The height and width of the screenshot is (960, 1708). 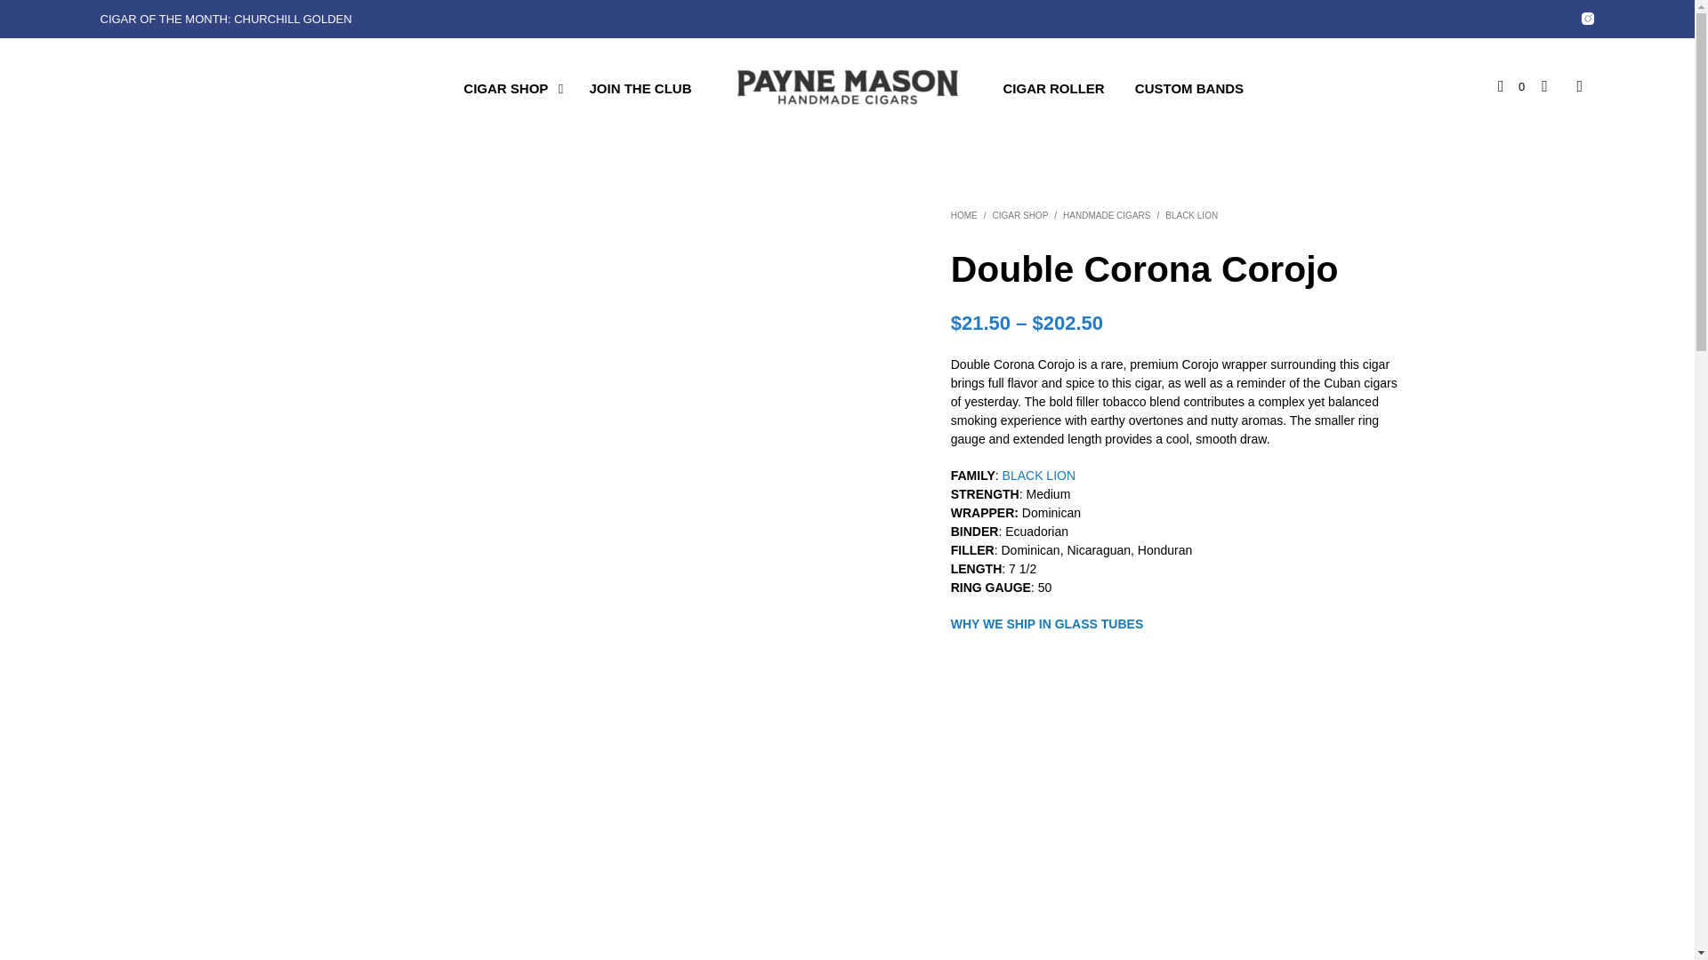 I want to click on CIGAR SHOP, so click(x=505, y=89).